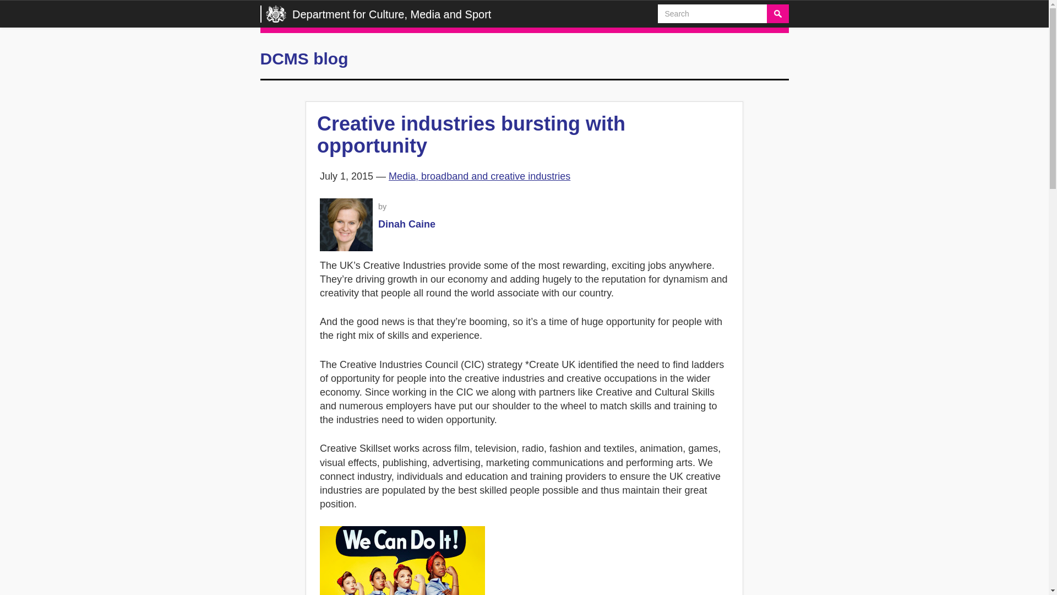  What do you see at coordinates (407, 224) in the screenshot?
I see `Dinah Caine` at bounding box center [407, 224].